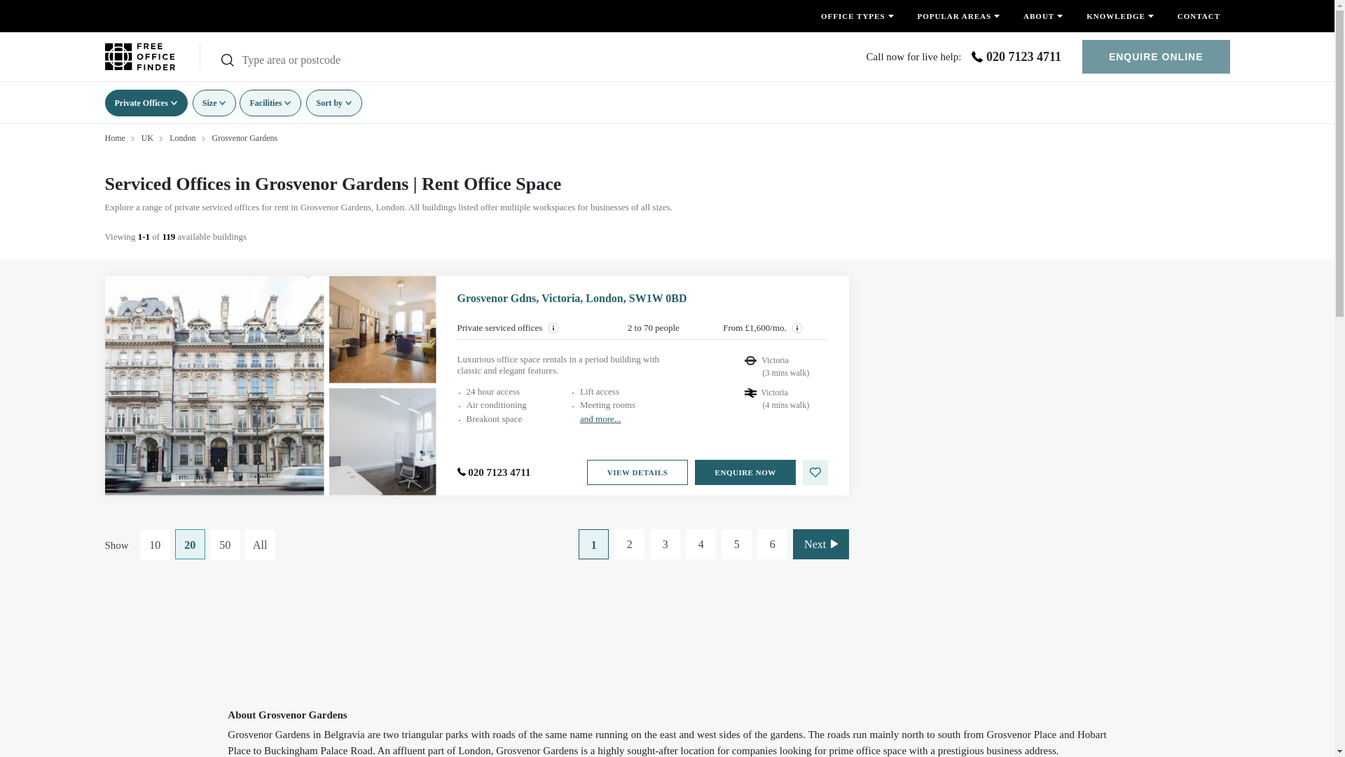 This screenshot has height=757, width=1345. Describe the element at coordinates (857, 16) in the screenshot. I see `OFFICE TYPES` at that location.